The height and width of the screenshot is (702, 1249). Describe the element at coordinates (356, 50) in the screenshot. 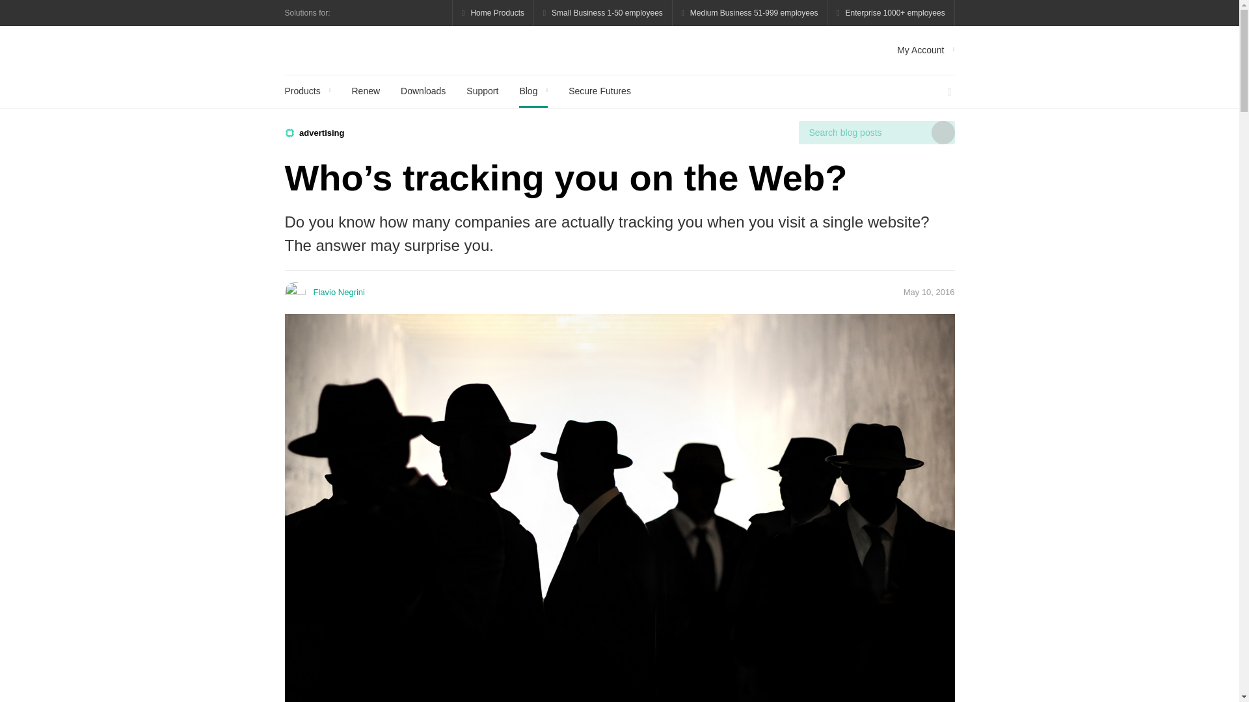

I see `Kaspersky official blog` at that location.